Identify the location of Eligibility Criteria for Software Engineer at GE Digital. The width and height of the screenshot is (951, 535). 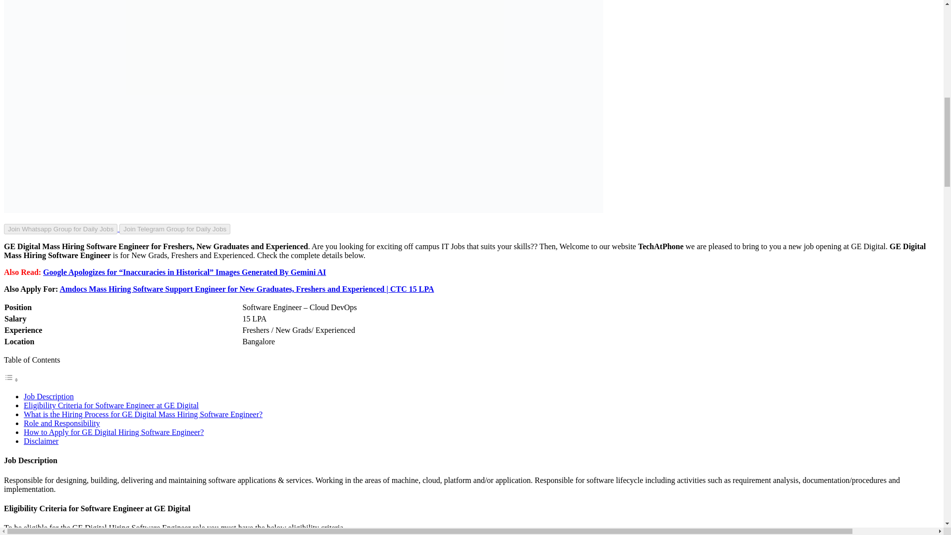
(111, 405).